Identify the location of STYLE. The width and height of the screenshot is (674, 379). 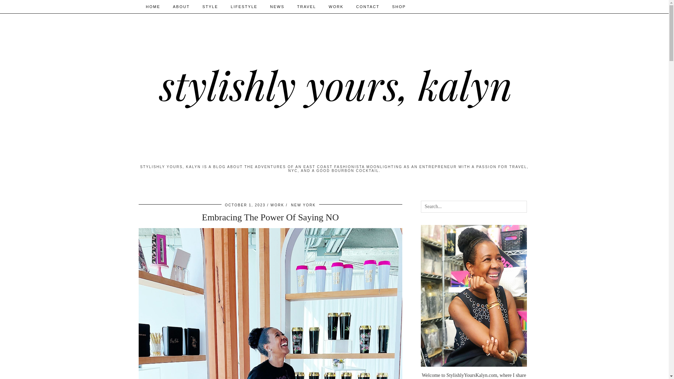
(210, 6).